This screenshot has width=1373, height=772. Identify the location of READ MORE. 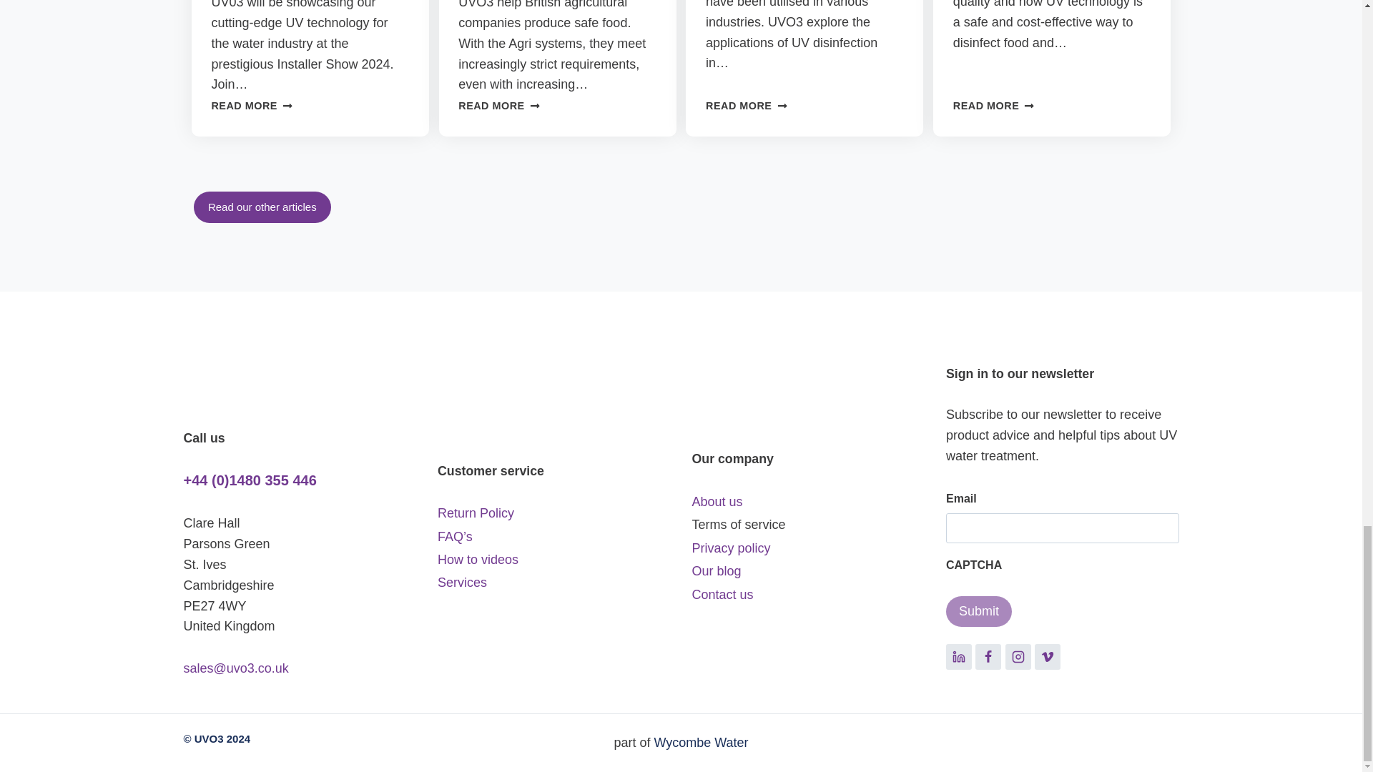
(994, 106).